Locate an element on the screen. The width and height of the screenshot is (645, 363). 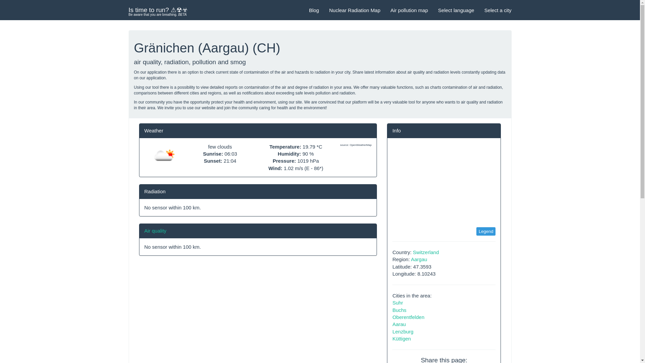
Lenzburg is located at coordinates (402, 331).